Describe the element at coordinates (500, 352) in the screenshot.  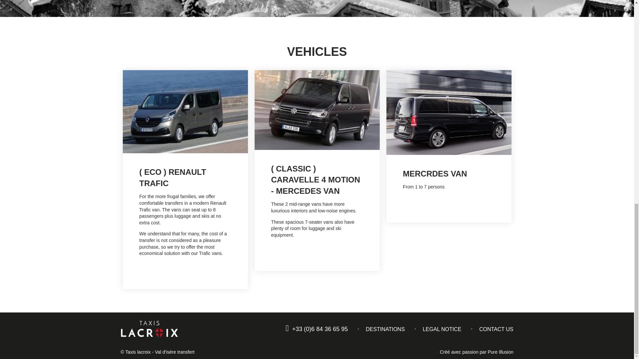
I see `Pure Illusion` at that location.